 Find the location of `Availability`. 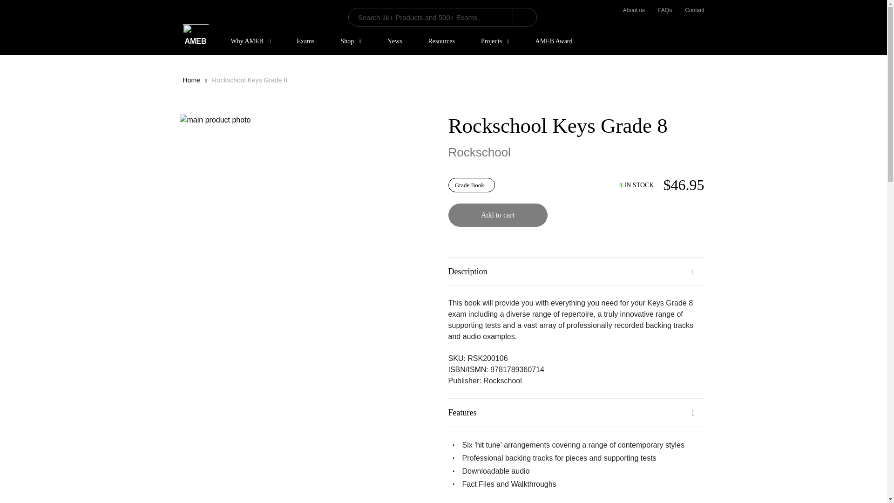

Availability is located at coordinates (636, 185).